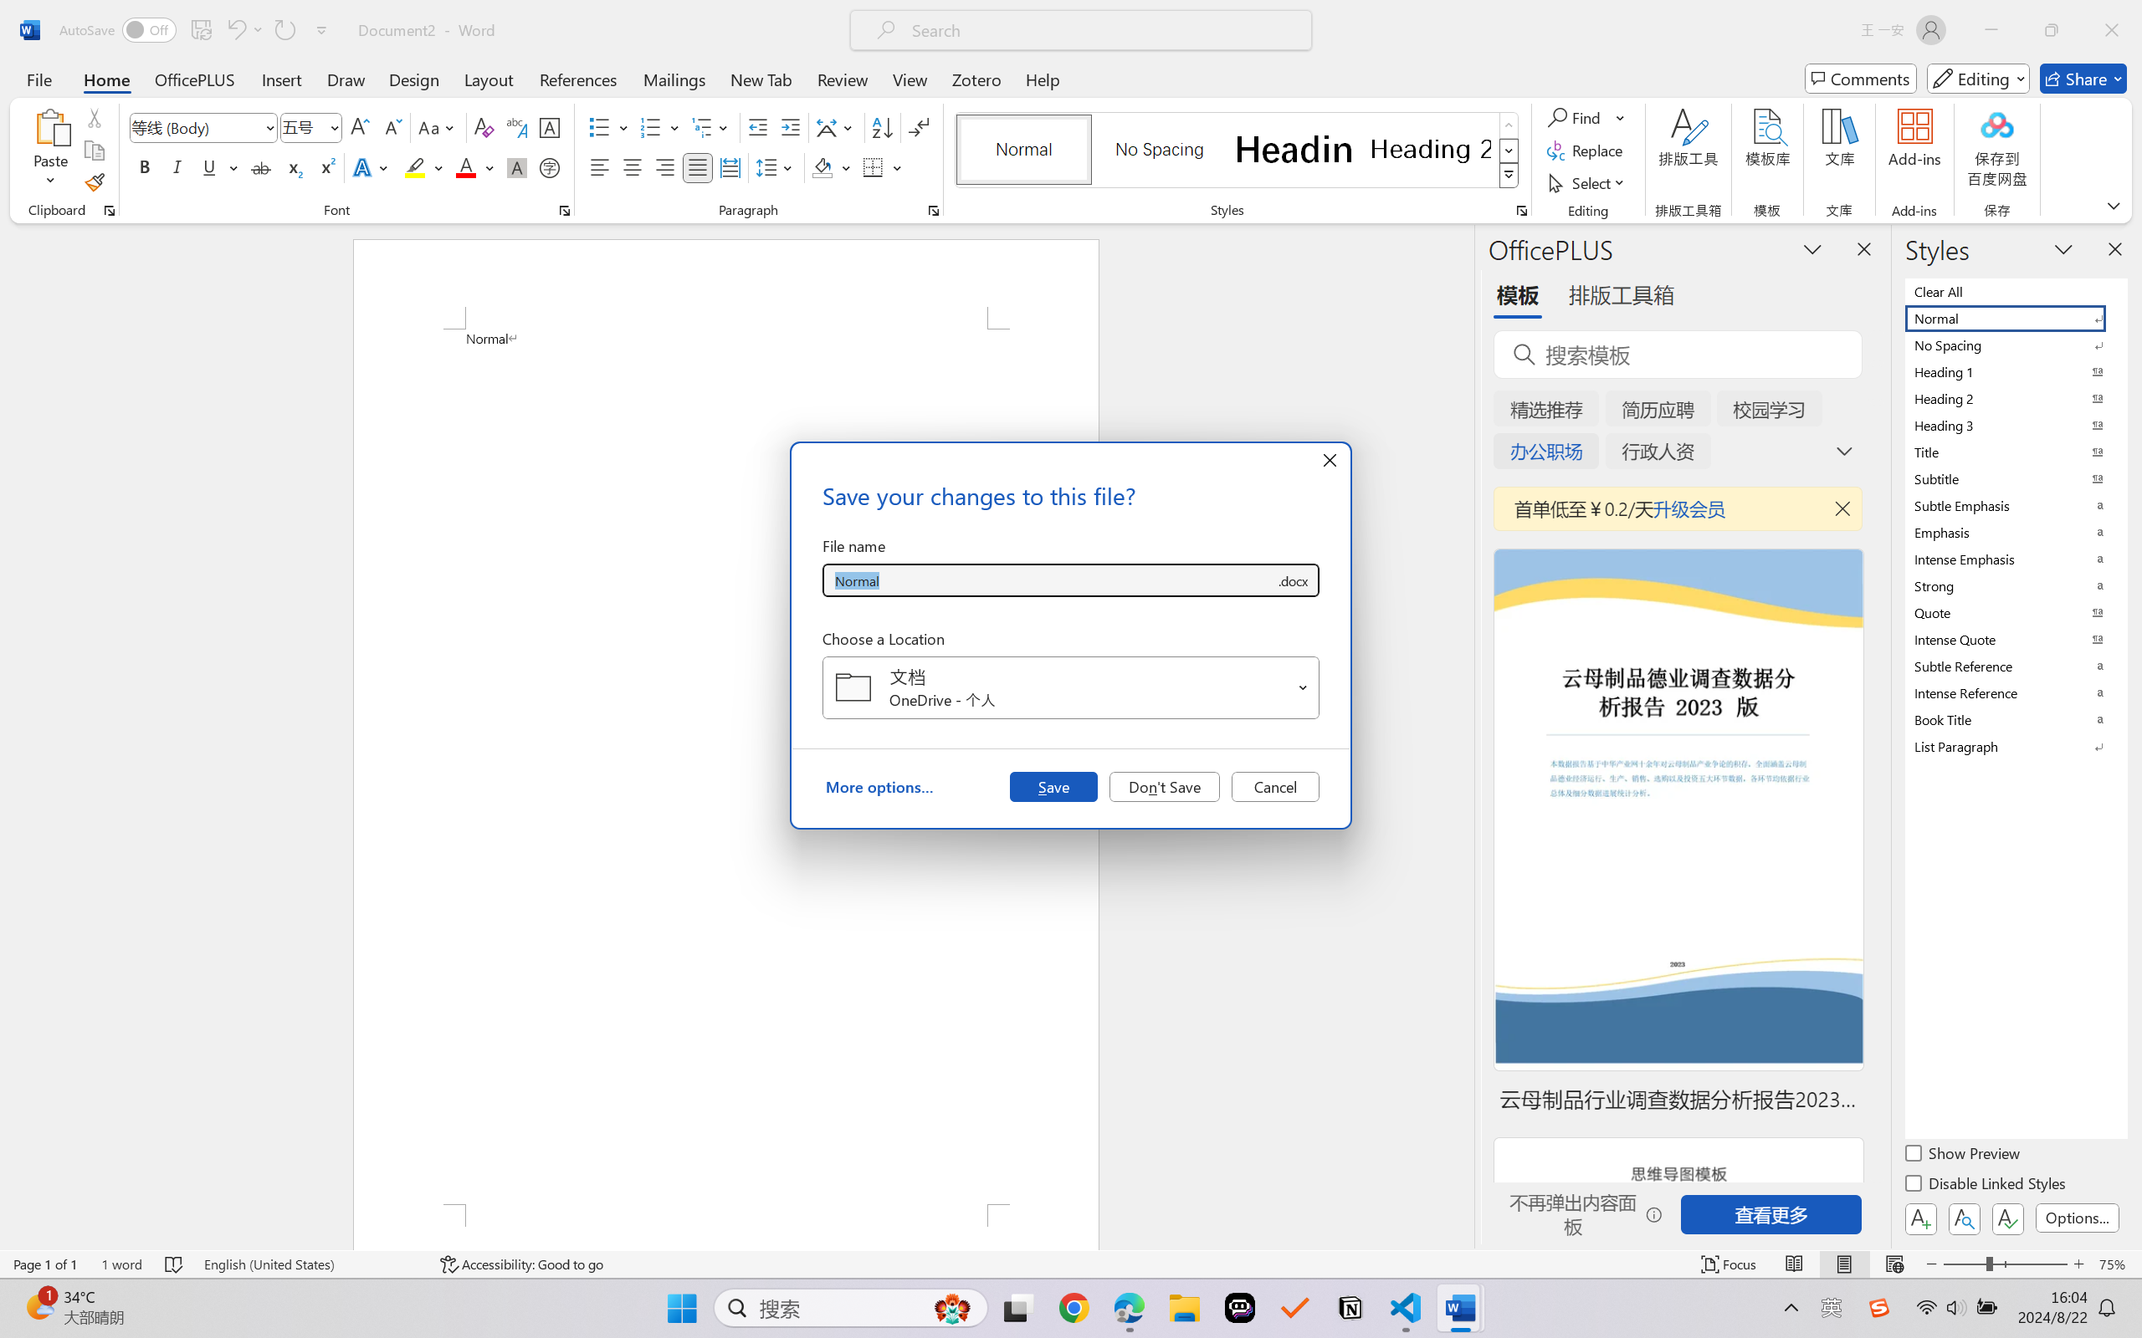 The width and height of the screenshot is (2142, 1338). I want to click on Print Layout, so click(1845, 1264).